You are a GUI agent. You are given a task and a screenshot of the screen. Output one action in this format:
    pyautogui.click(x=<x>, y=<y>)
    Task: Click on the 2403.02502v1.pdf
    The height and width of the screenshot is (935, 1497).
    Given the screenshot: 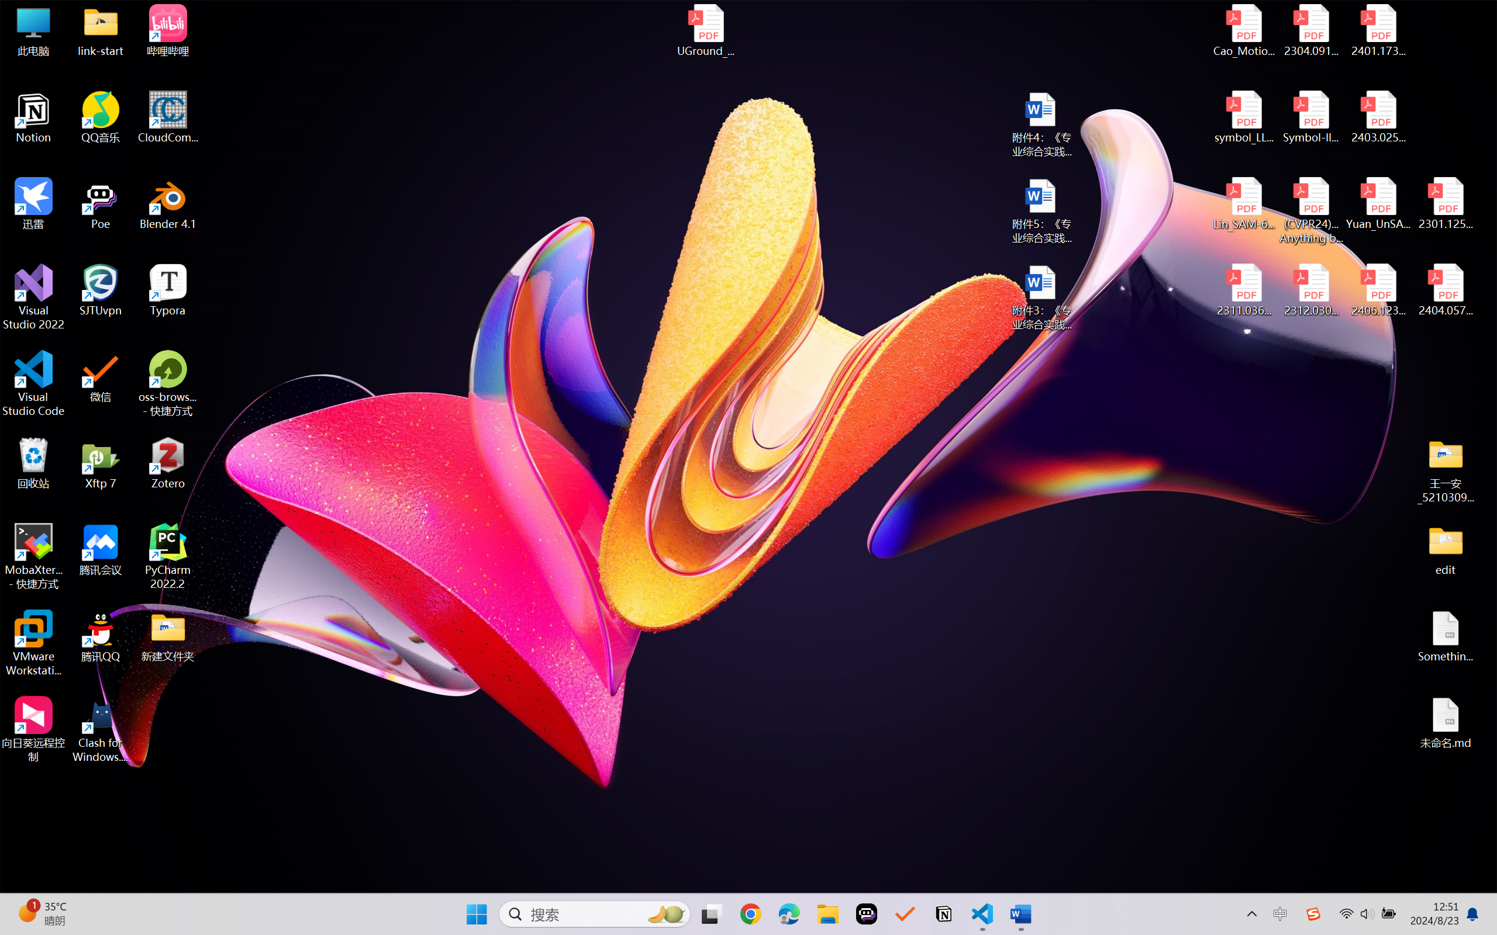 What is the action you would take?
    pyautogui.click(x=1378, y=117)
    